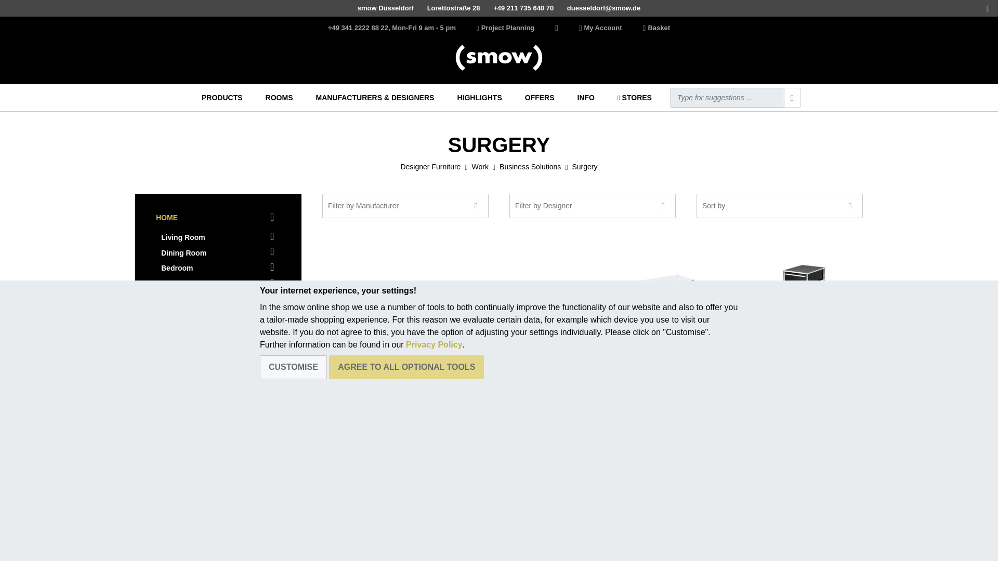  I want to click on AGREE TO ALL OPTIONAL TOOLS, so click(406, 367).